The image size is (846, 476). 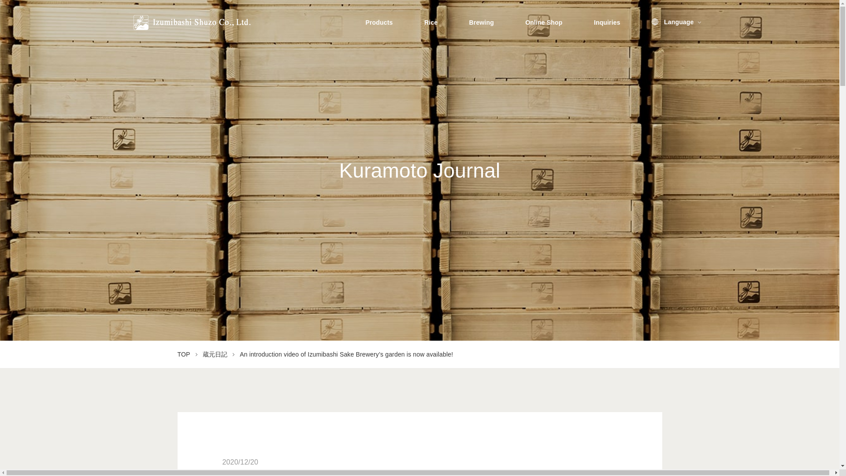 What do you see at coordinates (183, 354) in the screenshot?
I see `TOP` at bounding box center [183, 354].